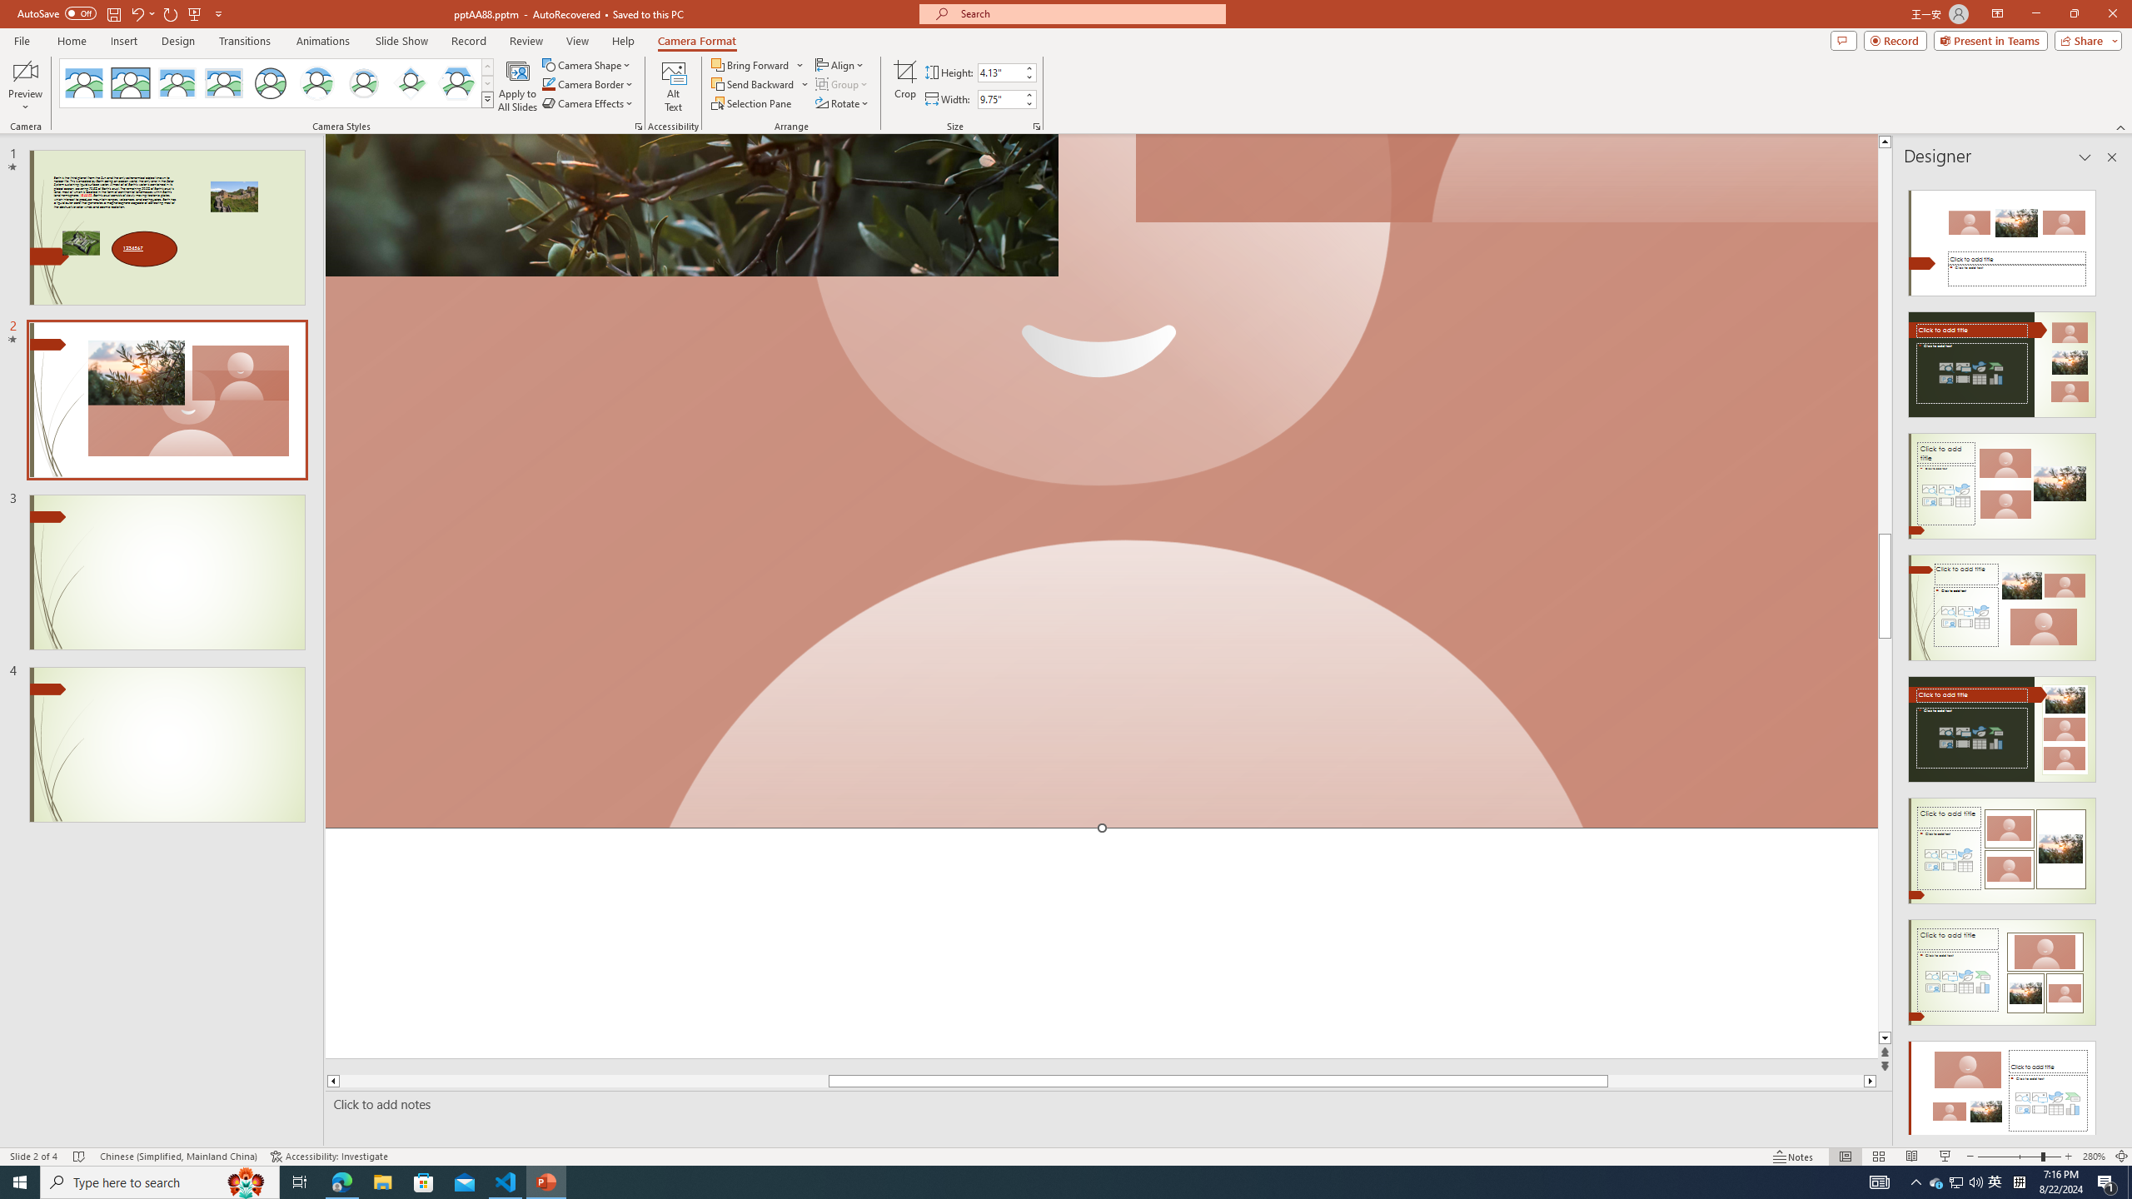 This screenshot has height=1199, width=2132. I want to click on Zoom 280%, so click(2094, 1157).